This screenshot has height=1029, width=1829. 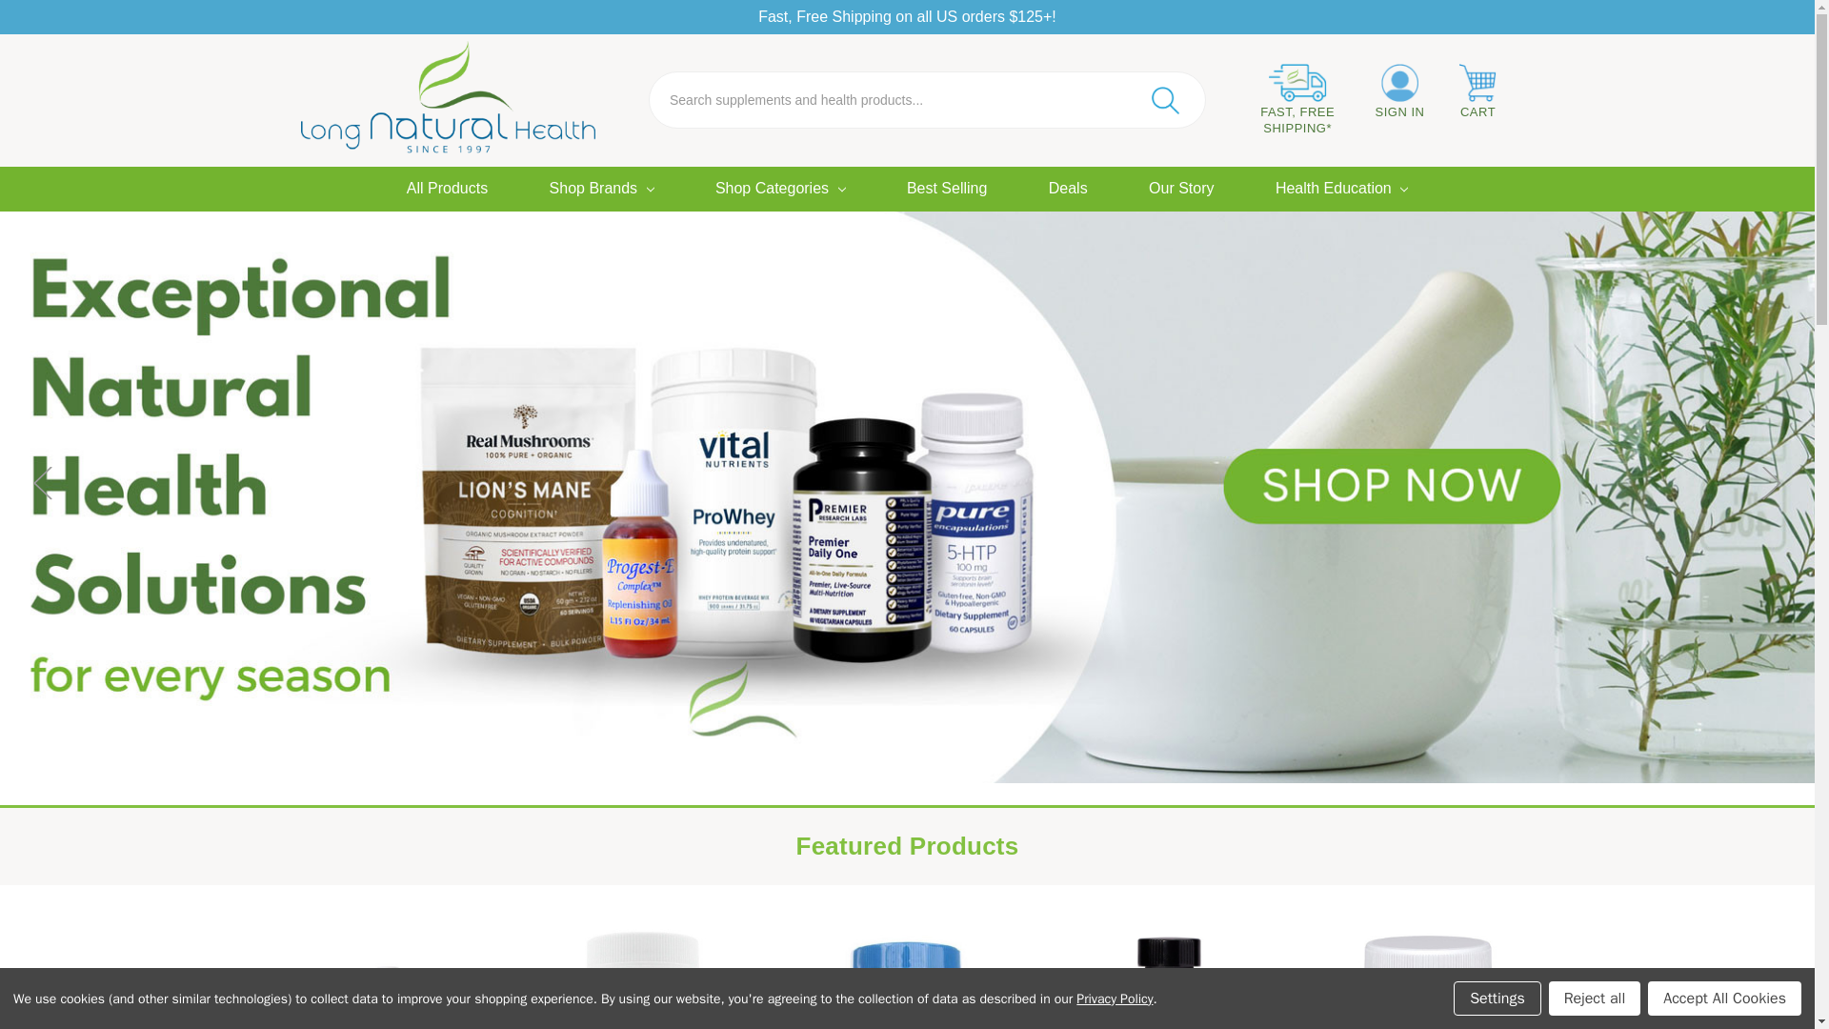 What do you see at coordinates (779, 190) in the screenshot?
I see `Shop Categories` at bounding box center [779, 190].